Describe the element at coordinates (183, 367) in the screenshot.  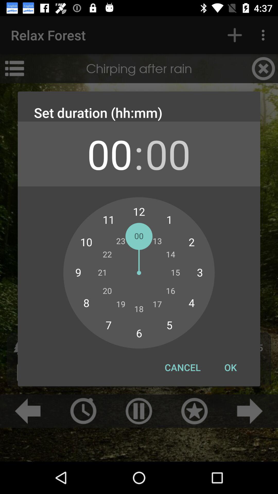
I see `press the item at the bottom` at that location.